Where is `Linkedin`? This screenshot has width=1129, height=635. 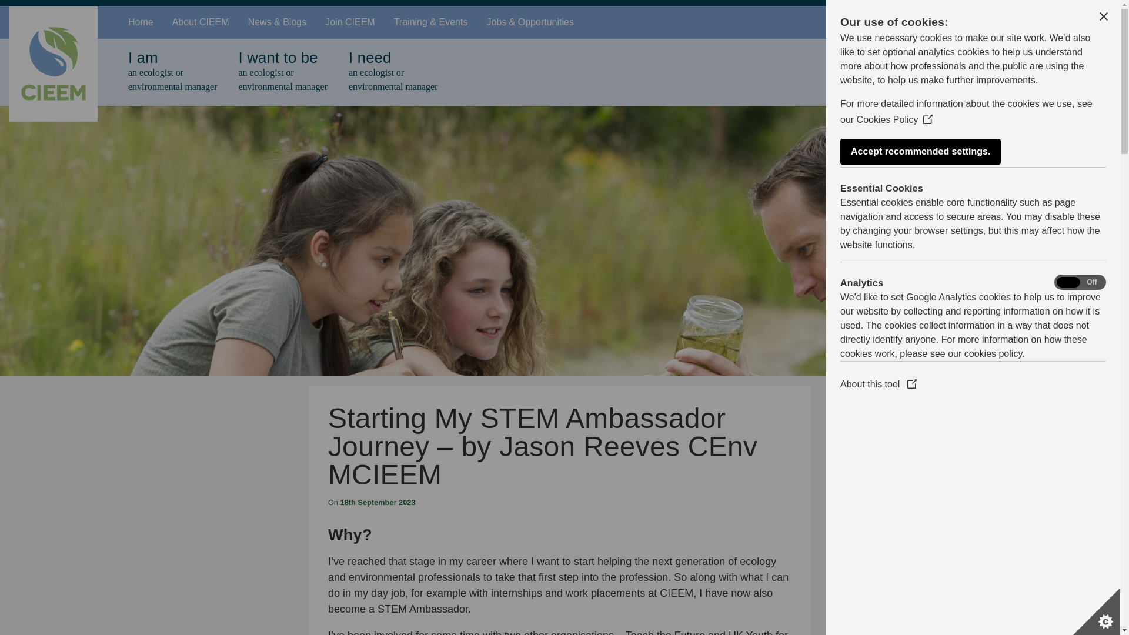 Linkedin is located at coordinates (1062, 21).